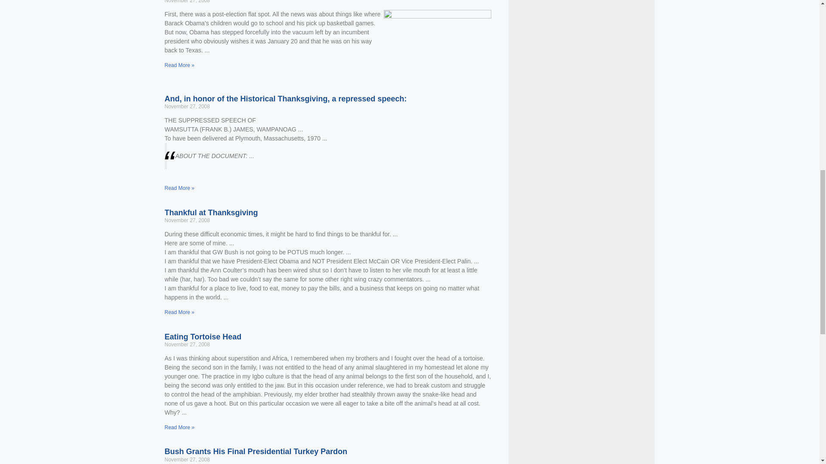  Describe the element at coordinates (256, 451) in the screenshot. I see `Bush Grants His Final Presidential Turkey Pardon` at that location.